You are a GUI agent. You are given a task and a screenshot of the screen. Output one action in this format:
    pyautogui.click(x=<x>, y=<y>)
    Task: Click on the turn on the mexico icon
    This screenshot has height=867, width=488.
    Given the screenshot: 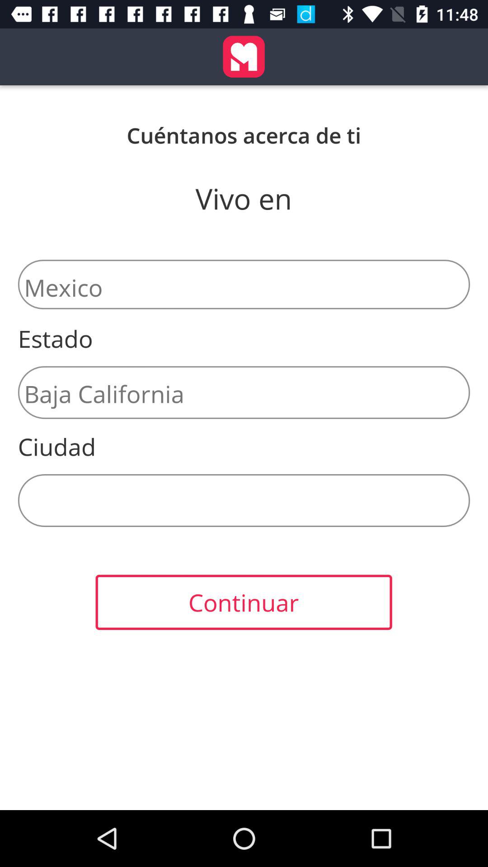 What is the action you would take?
    pyautogui.click(x=244, y=284)
    